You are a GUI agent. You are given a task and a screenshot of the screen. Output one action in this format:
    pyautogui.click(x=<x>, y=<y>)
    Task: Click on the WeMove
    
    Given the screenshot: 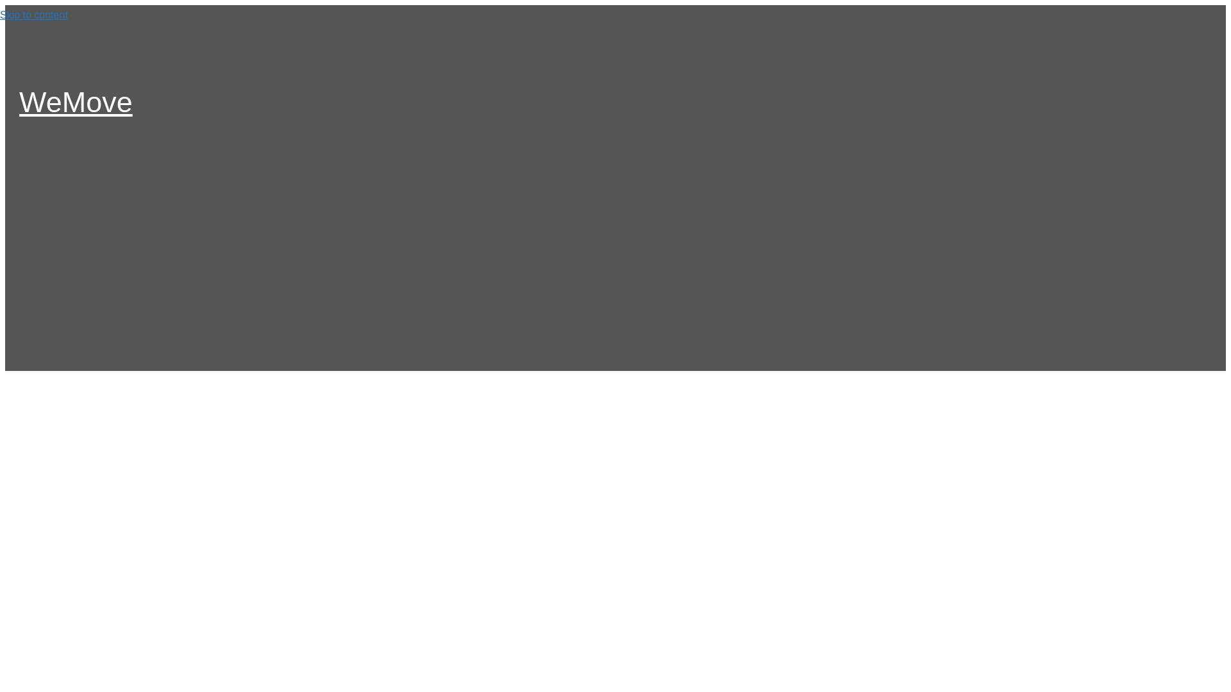 What is the action you would take?
    pyautogui.click(x=76, y=101)
    